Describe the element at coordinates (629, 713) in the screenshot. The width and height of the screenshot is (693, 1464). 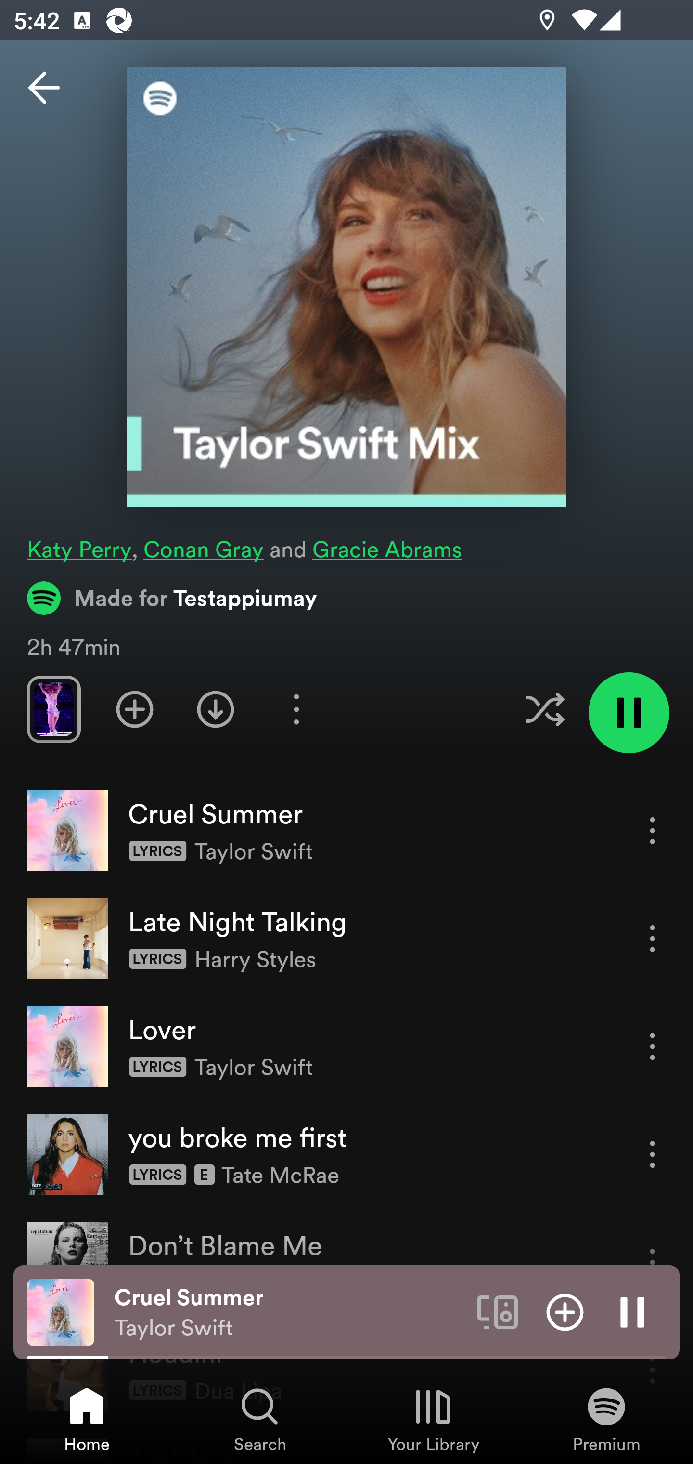
I see `Pause playlist` at that location.